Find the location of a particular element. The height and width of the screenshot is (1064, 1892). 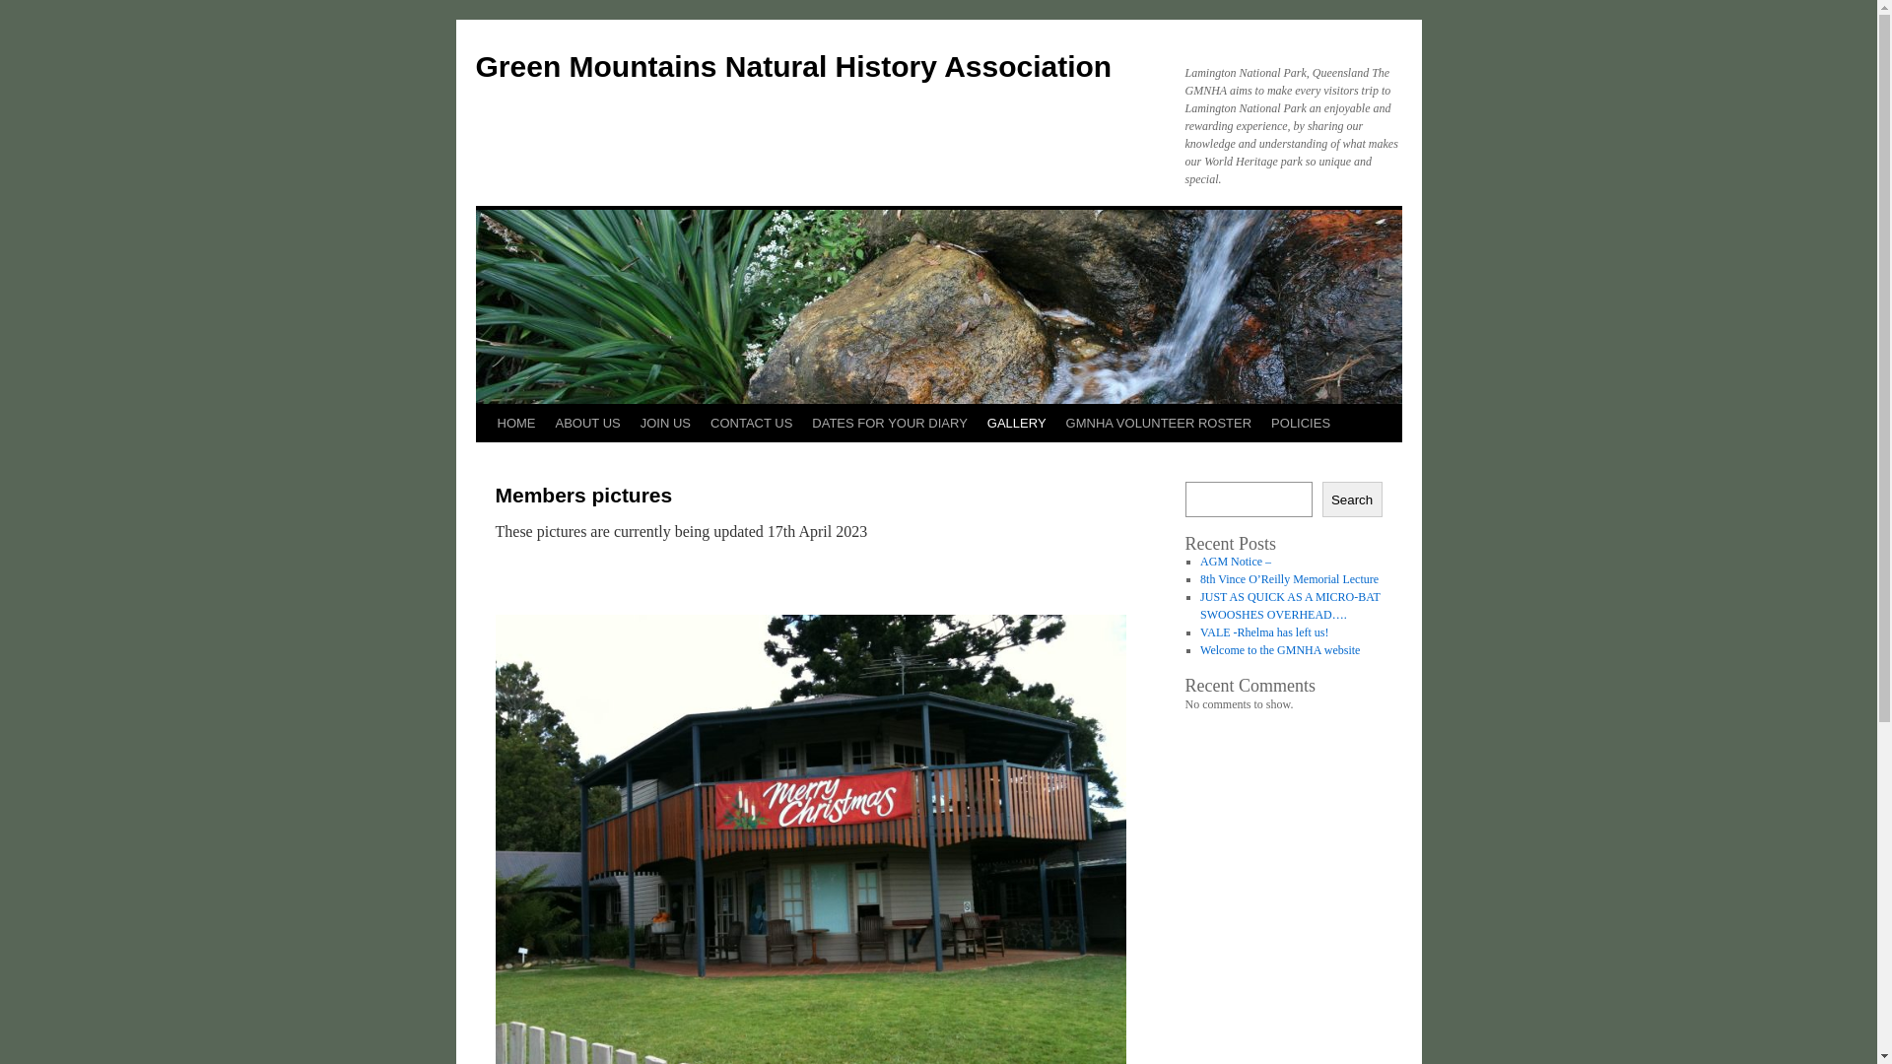

CONTACT US is located at coordinates (751, 424).